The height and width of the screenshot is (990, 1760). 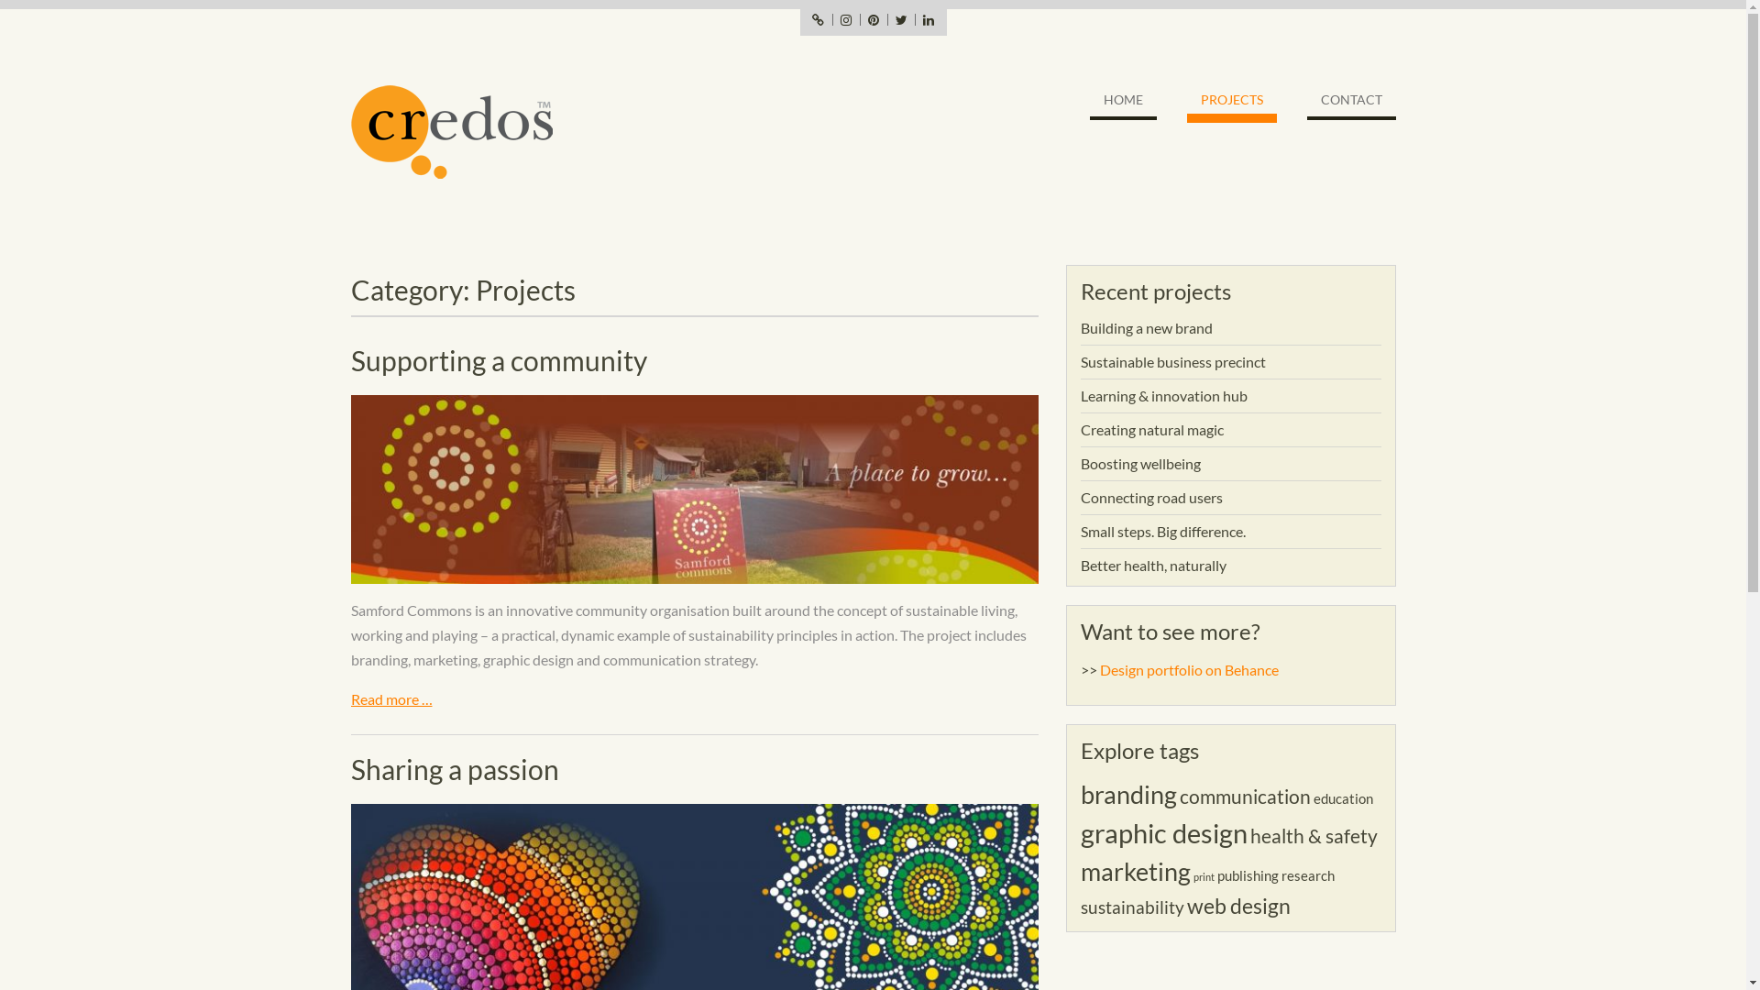 What do you see at coordinates (1151, 497) in the screenshot?
I see `Connecting road users` at bounding box center [1151, 497].